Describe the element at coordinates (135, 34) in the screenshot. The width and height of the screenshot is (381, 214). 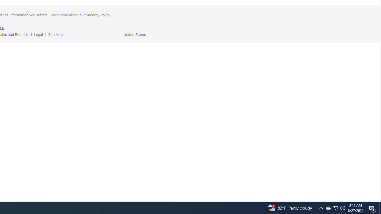
I see `United States` at that location.